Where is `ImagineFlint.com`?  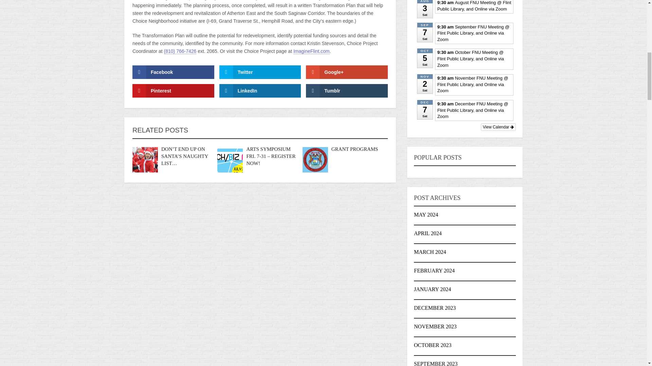 ImagineFlint.com is located at coordinates (312, 51).